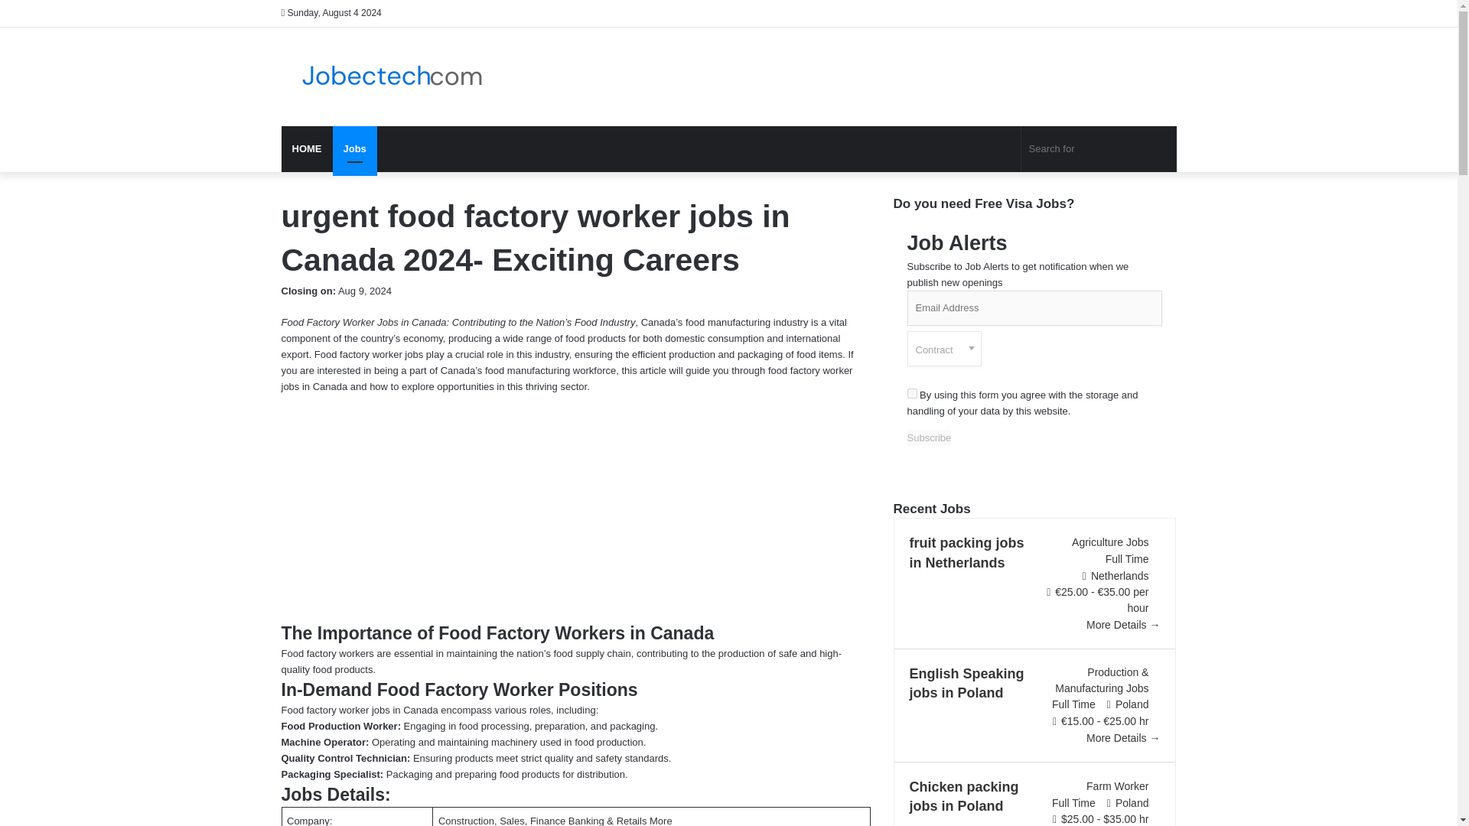  I want to click on Subscribe, so click(930, 437).